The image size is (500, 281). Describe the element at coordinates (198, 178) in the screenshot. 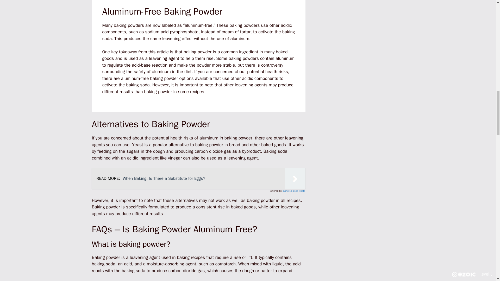

I see `READ MORE:  When Baking, Is There a Substitute for Eggs?` at that location.